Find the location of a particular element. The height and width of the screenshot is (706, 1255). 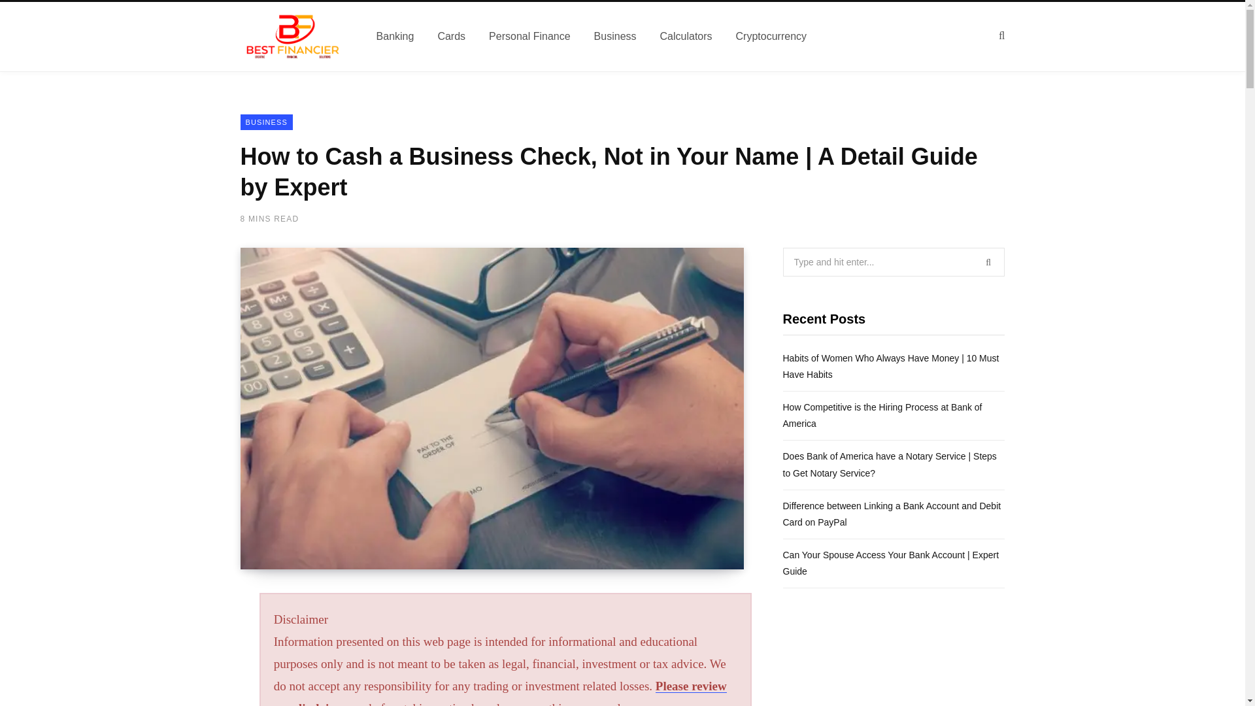

Calculators is located at coordinates (686, 36).